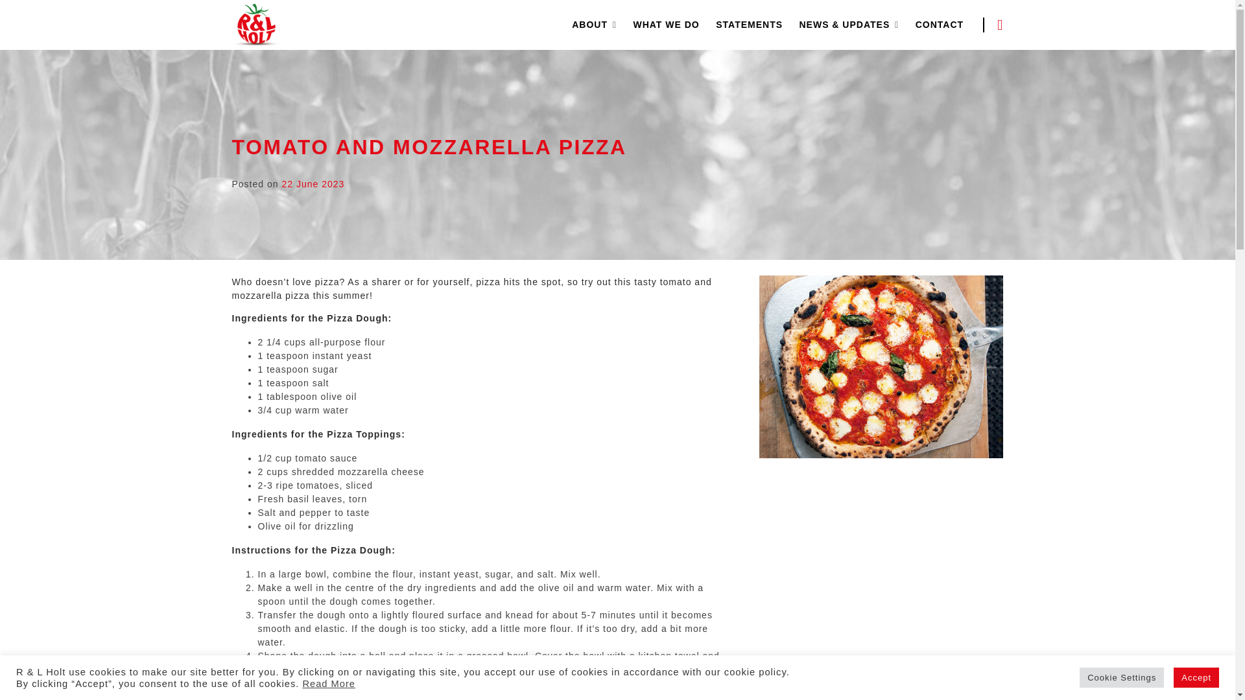  I want to click on WHAT WE DO, so click(665, 25).